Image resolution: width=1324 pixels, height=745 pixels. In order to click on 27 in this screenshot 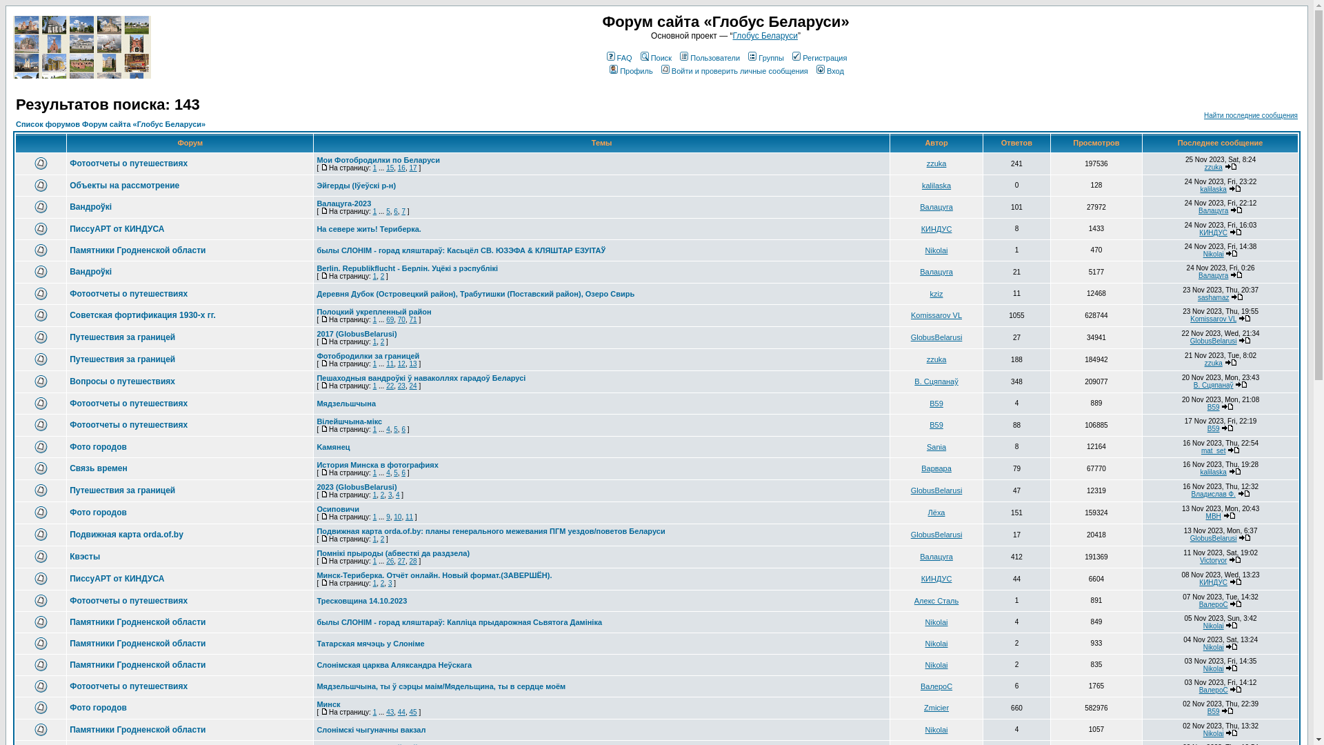, I will do `click(401, 562)`.